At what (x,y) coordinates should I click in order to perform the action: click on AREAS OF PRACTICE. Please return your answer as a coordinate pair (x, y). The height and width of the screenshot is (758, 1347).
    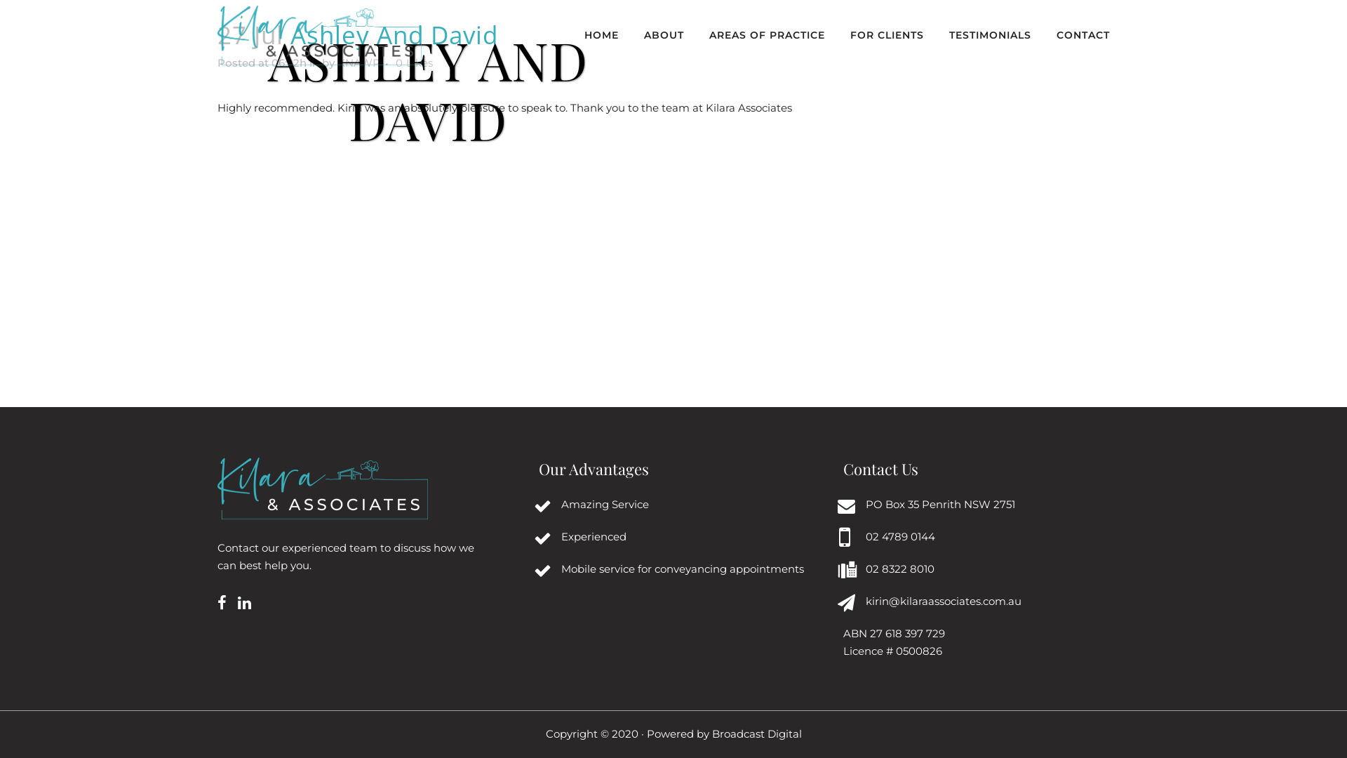
    Looking at the image, I should click on (768, 35).